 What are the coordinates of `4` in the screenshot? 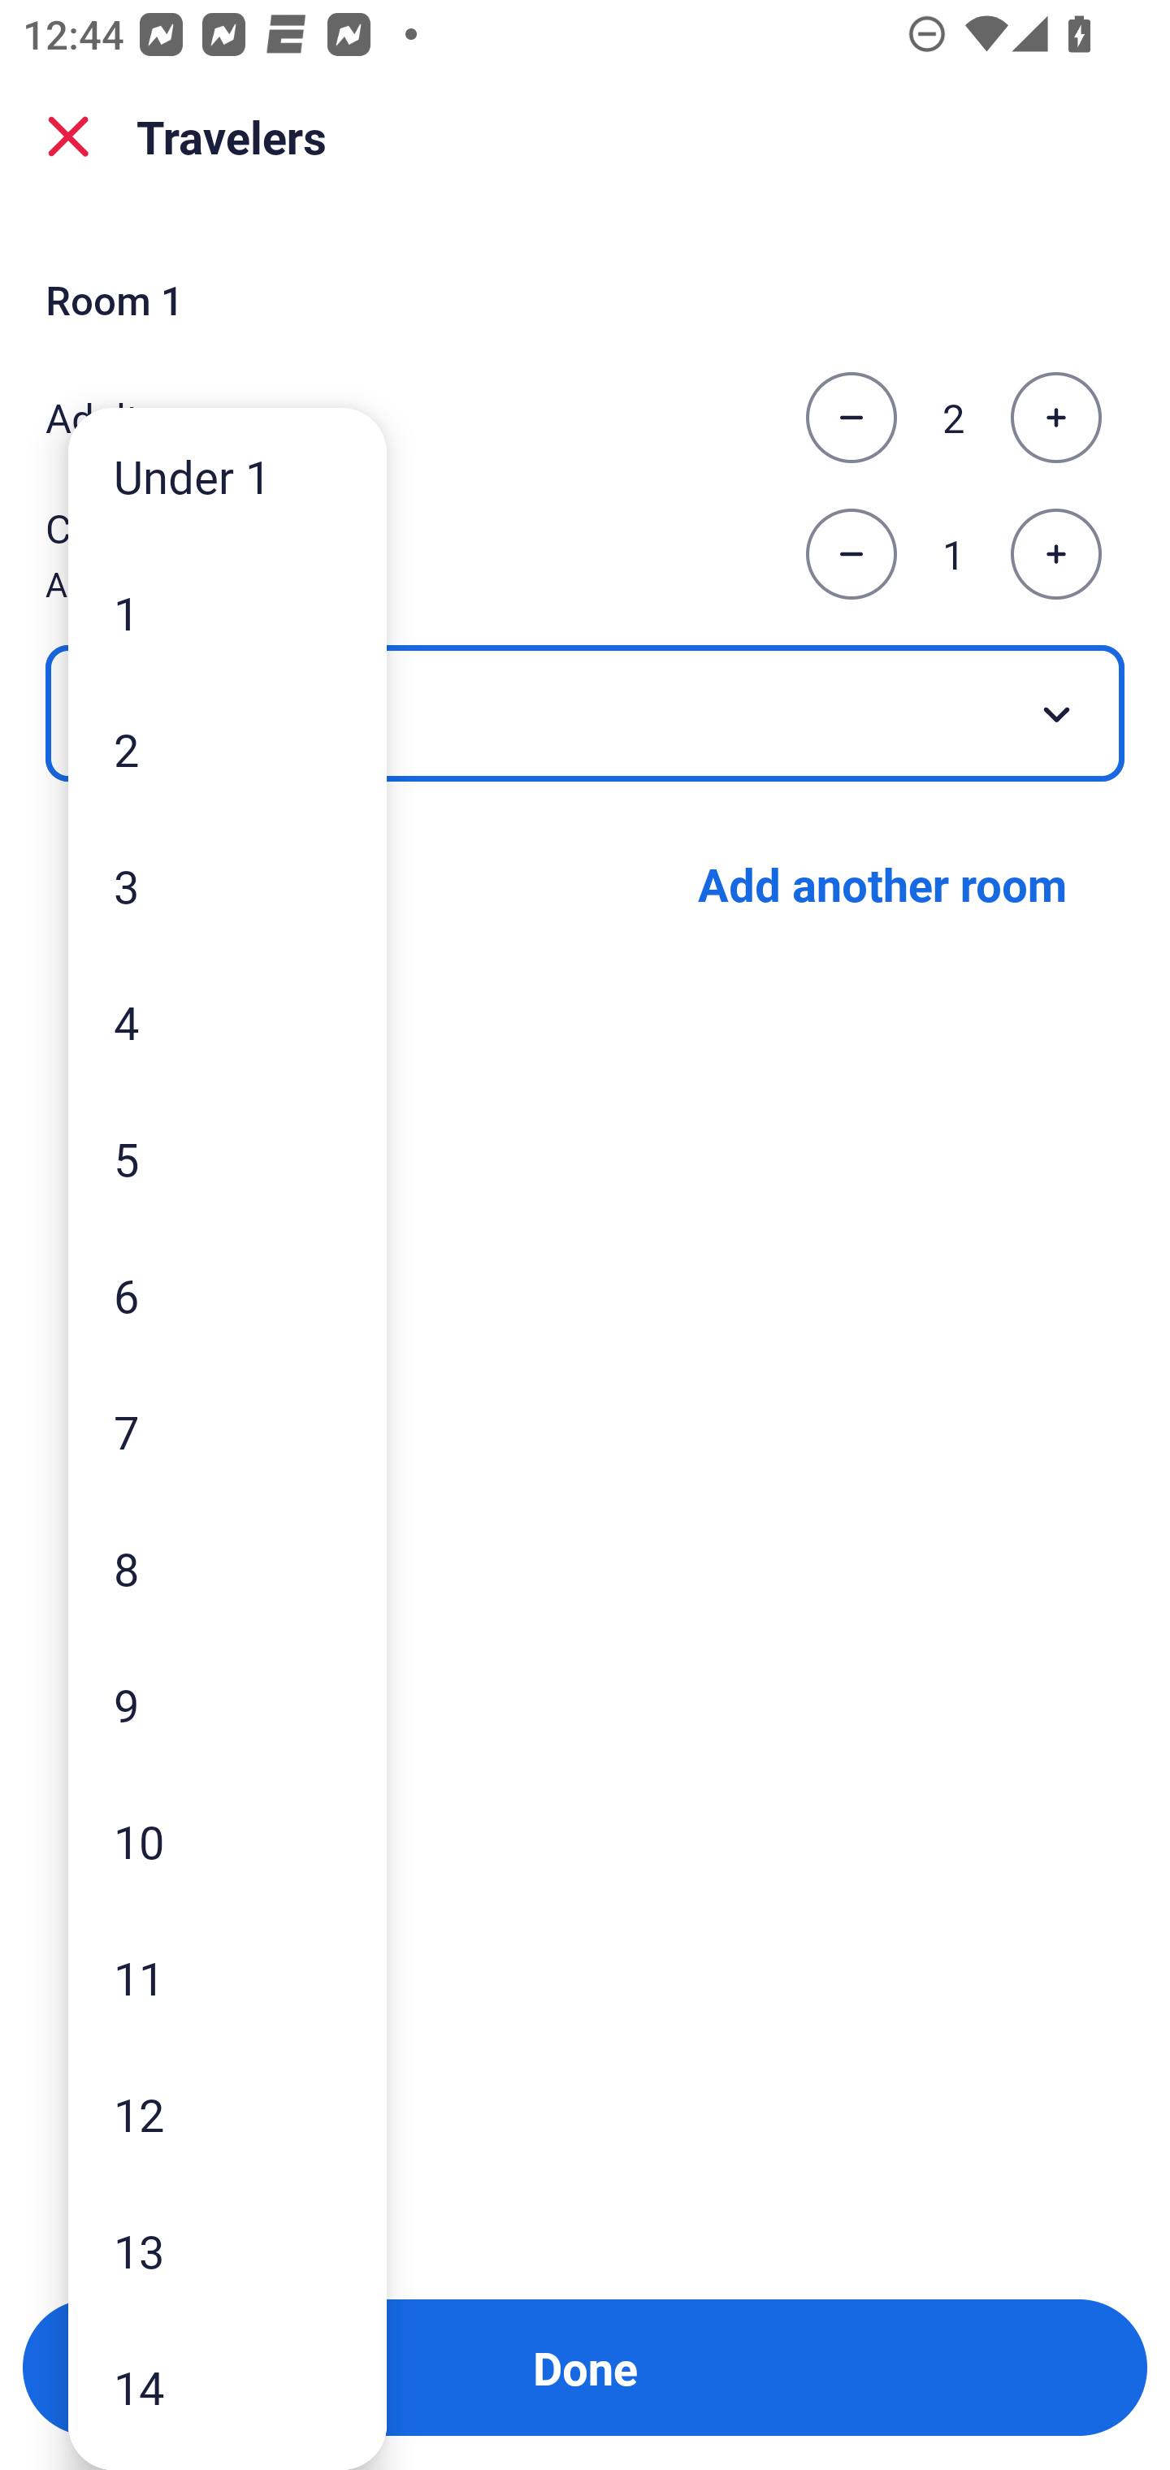 It's located at (227, 1020).